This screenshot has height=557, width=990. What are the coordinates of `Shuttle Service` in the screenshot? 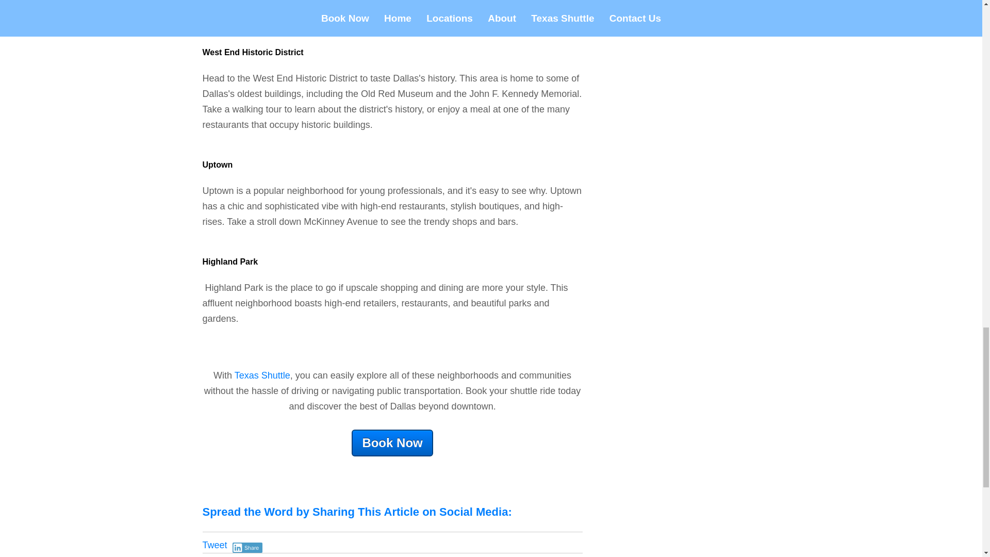 It's located at (508, 556).